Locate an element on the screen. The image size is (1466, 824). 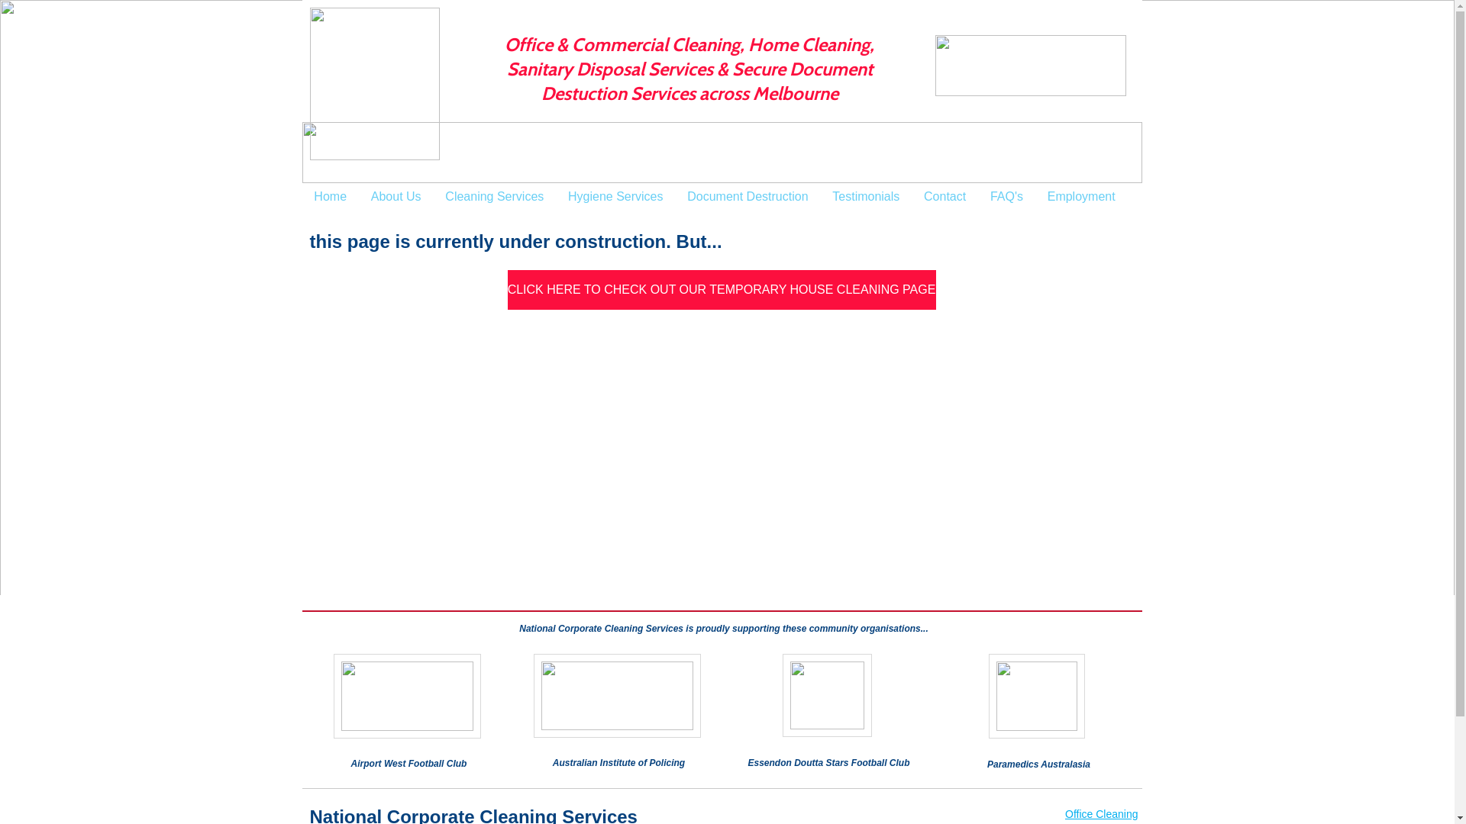
FAQ's is located at coordinates (1006, 197).